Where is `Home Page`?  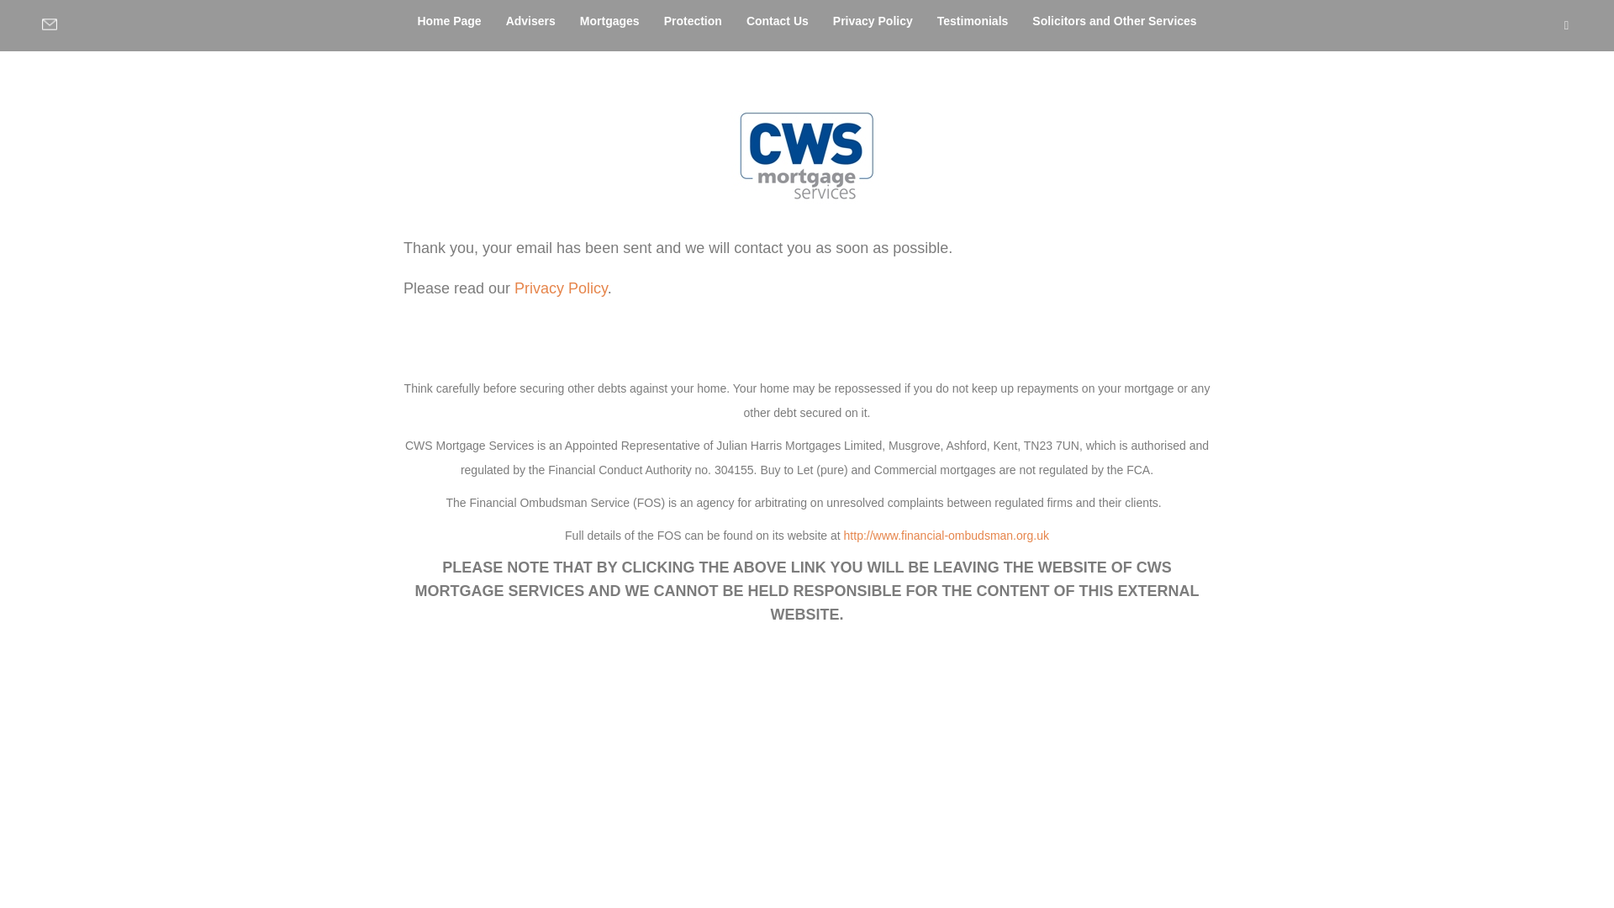 Home Page is located at coordinates (448, 20).